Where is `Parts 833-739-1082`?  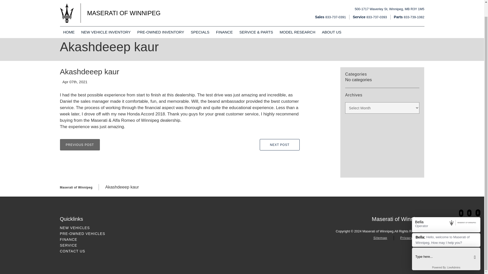
Parts 833-739-1082 is located at coordinates (224, 27).